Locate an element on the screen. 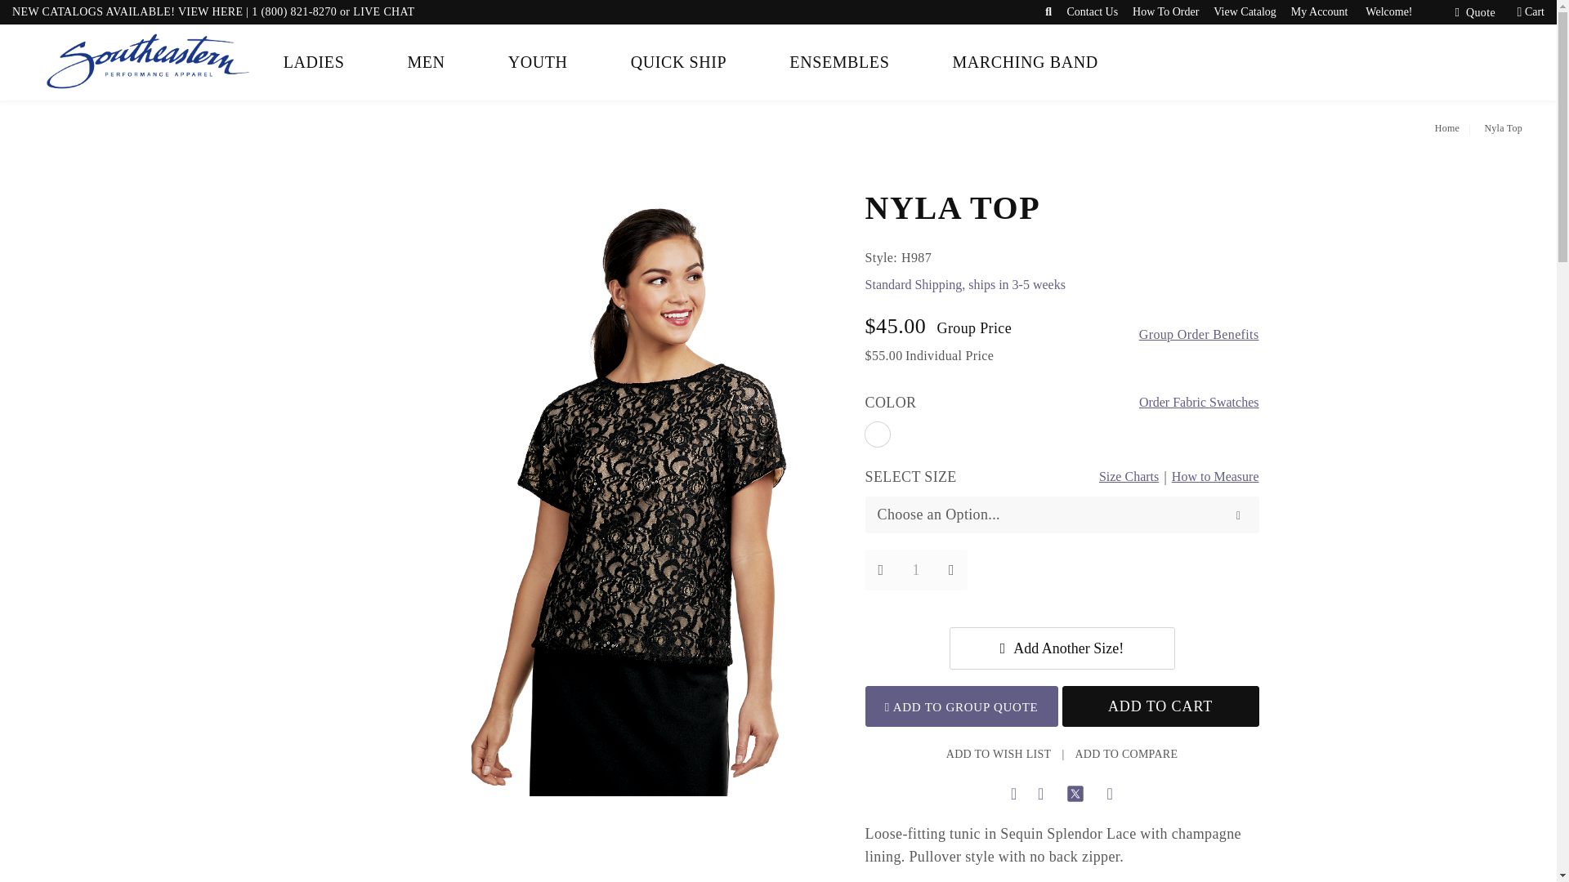 The height and width of the screenshot is (882, 1569). Quote is located at coordinates (1471, 13).